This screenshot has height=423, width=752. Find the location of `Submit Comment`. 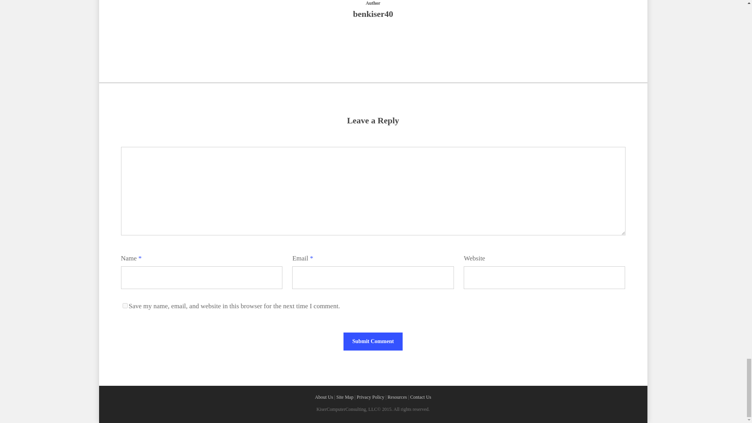

Submit Comment is located at coordinates (373, 342).